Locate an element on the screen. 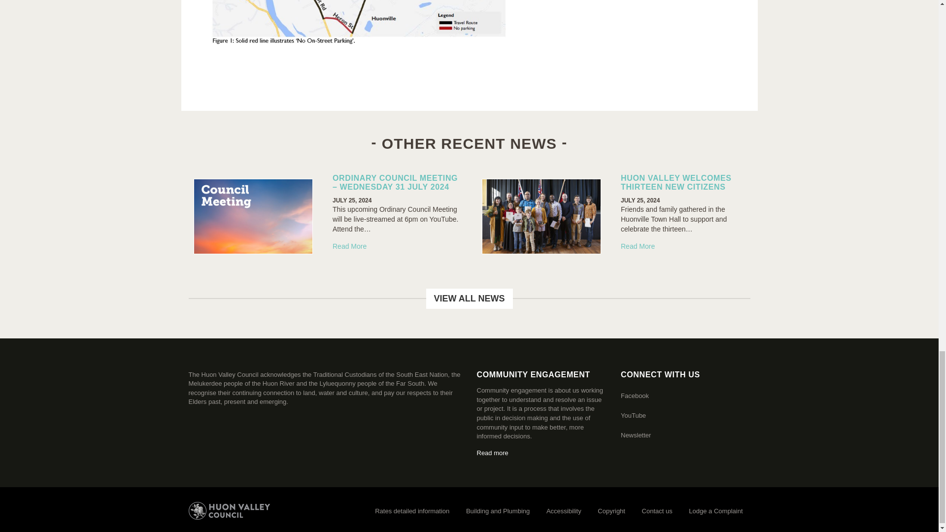 Image resolution: width=946 pixels, height=532 pixels. Read more is located at coordinates (493, 452).